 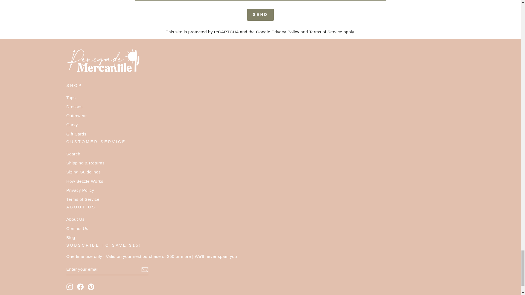 I want to click on Renegade Mercantile on Pinterest, so click(x=91, y=287).